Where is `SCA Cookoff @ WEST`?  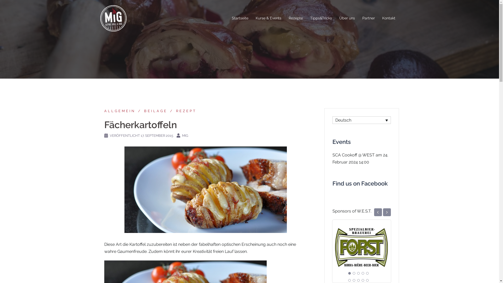
SCA Cookoff @ WEST is located at coordinates (353, 155).